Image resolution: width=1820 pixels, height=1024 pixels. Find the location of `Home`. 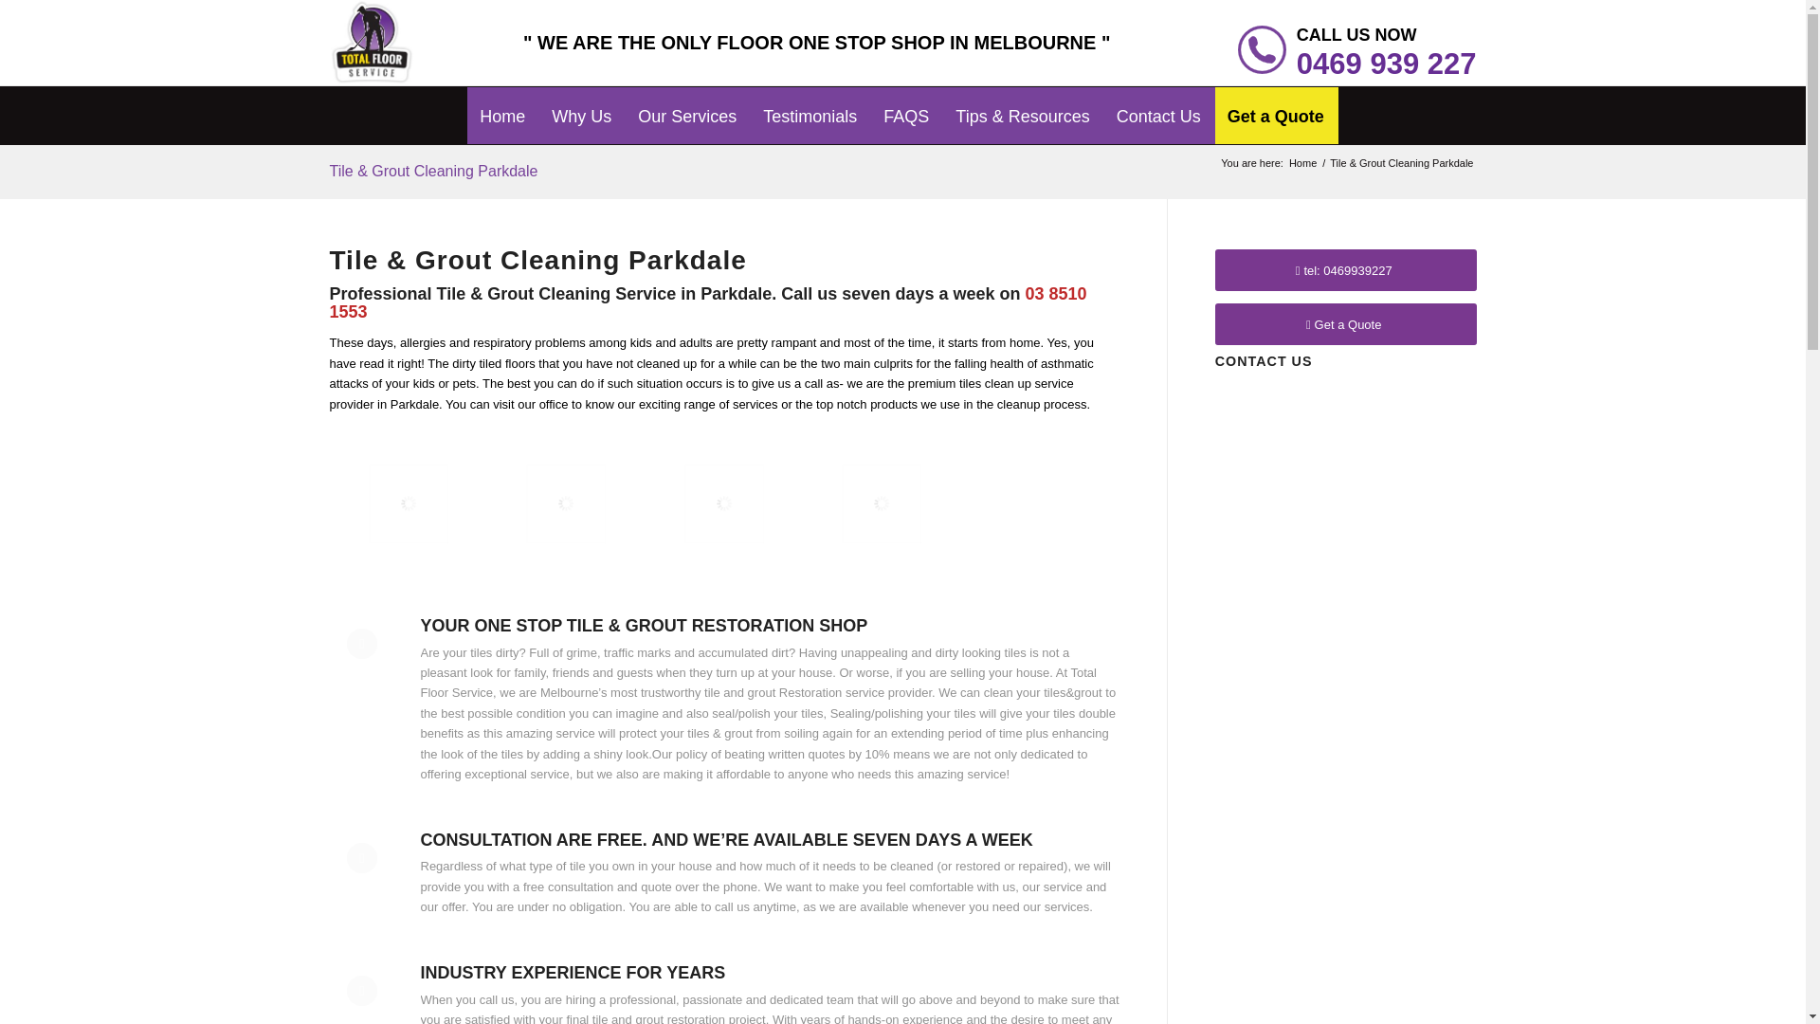

Home is located at coordinates (1302, 163).